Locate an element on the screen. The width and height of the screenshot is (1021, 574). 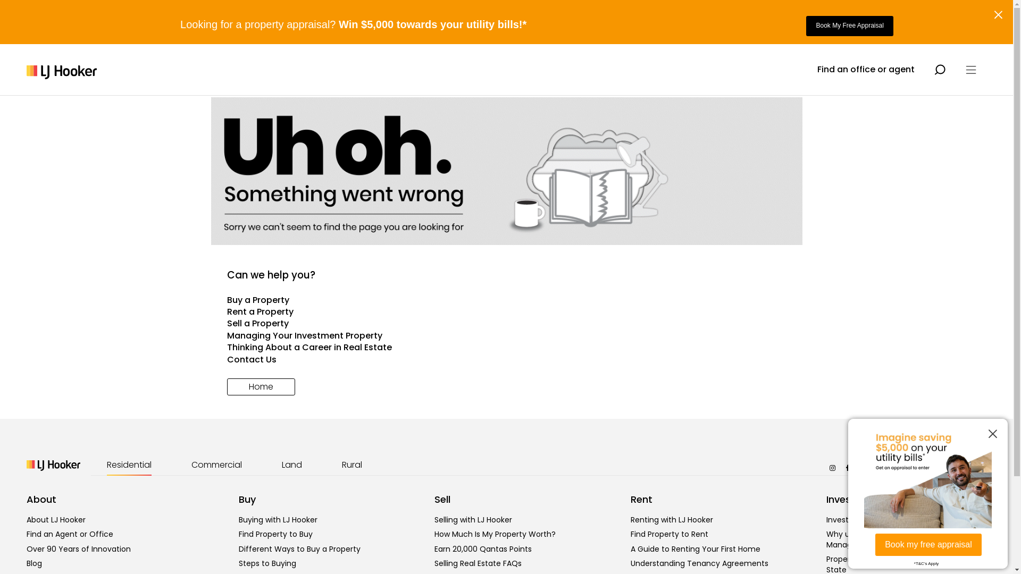
Find an office or agent is located at coordinates (866, 70).